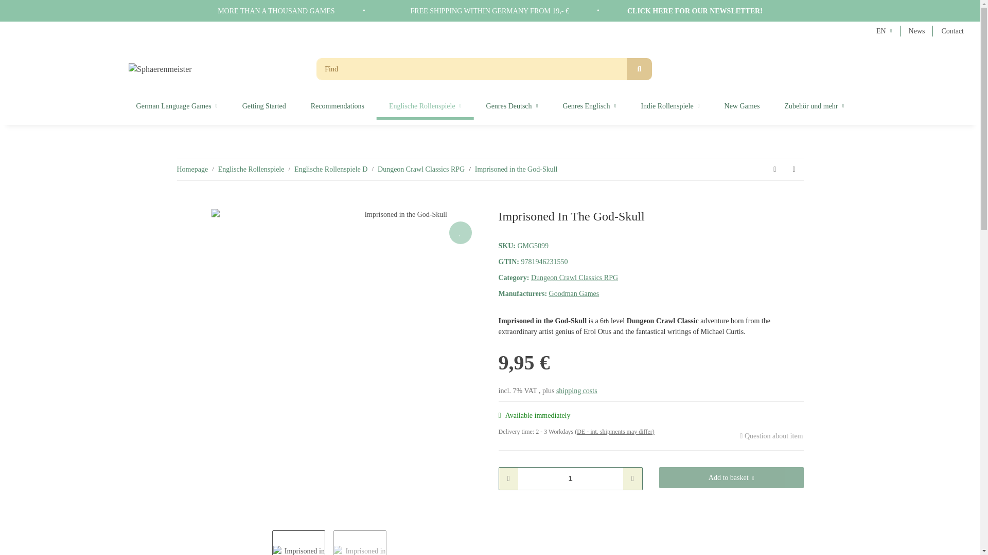 Image resolution: width=988 pixels, height=555 pixels. Describe the element at coordinates (952, 31) in the screenshot. I see `Contact-Form` at that location.